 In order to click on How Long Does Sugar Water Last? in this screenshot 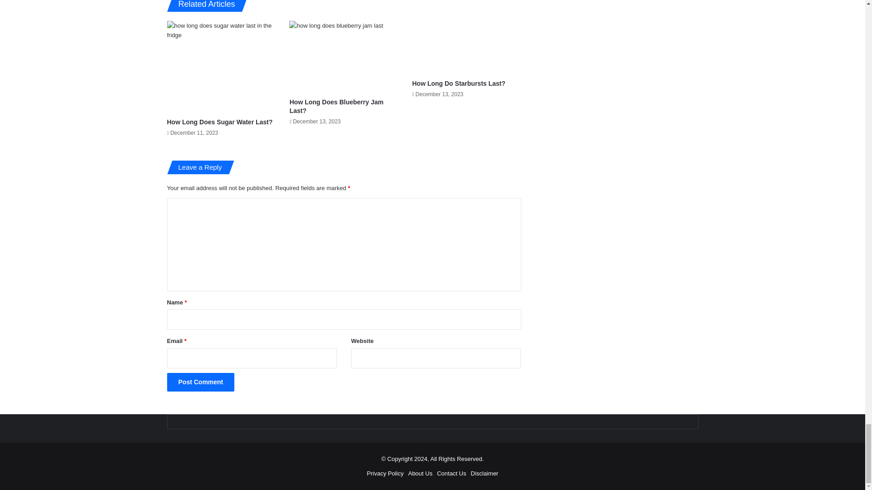, I will do `click(220, 122)`.